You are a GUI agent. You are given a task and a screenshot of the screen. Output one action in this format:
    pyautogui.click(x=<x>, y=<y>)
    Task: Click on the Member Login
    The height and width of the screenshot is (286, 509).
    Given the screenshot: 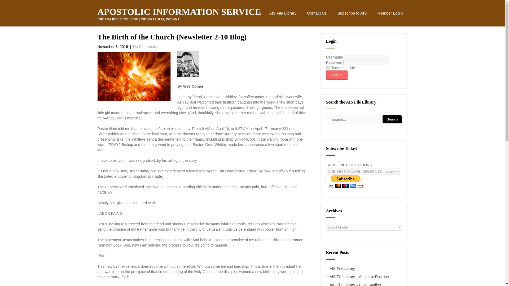 What is the action you would take?
    pyautogui.click(x=390, y=13)
    